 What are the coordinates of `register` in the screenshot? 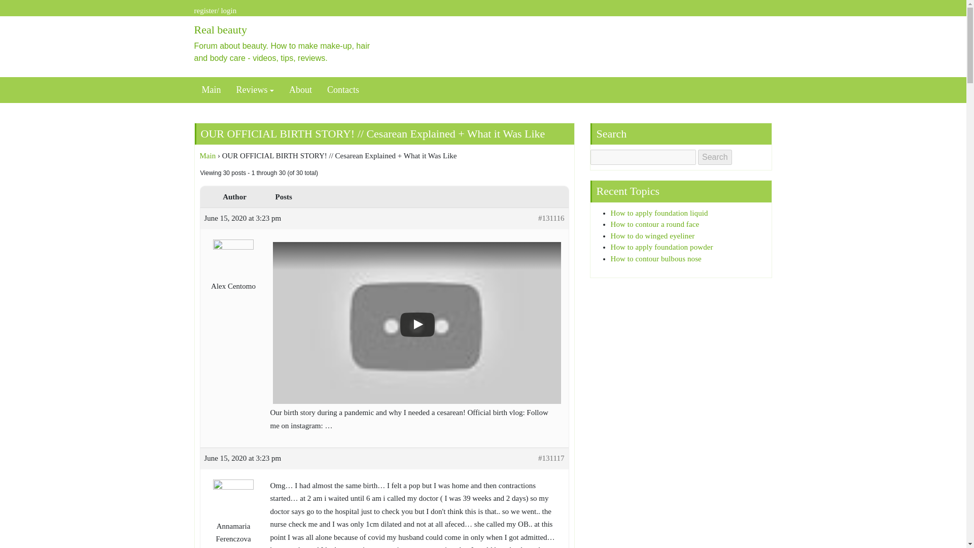 It's located at (205, 10).